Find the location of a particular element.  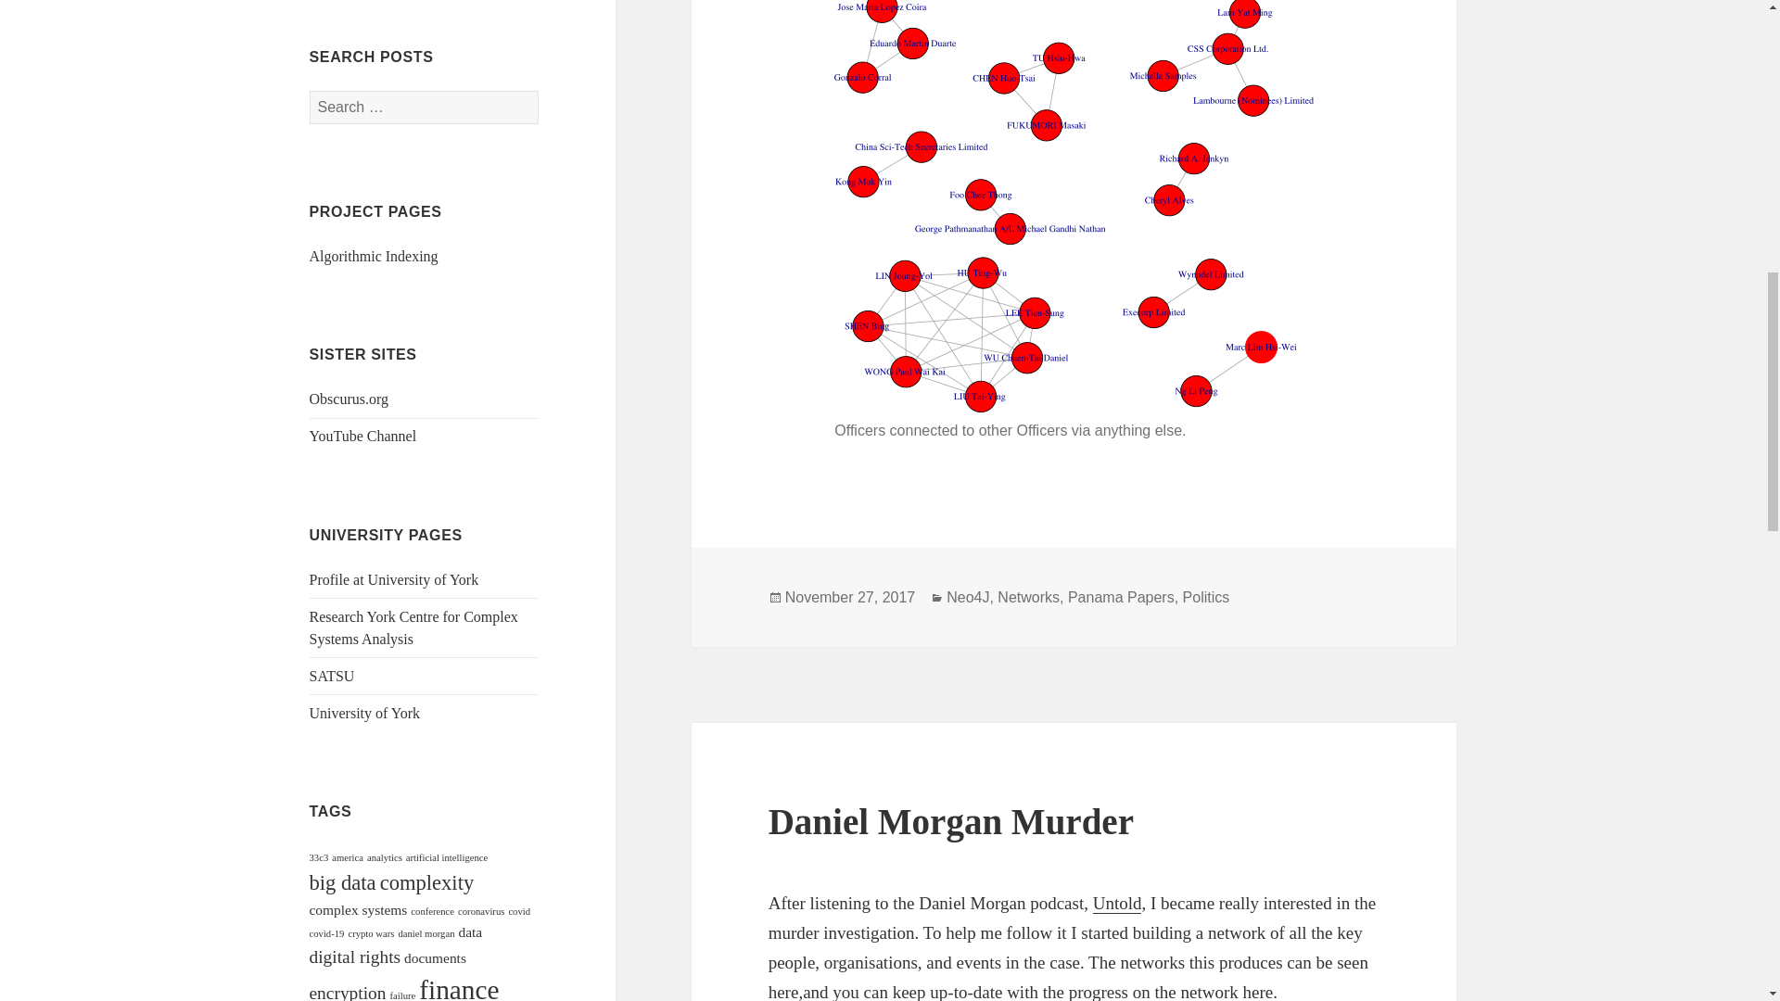

artificial intelligence is located at coordinates (447, 857).